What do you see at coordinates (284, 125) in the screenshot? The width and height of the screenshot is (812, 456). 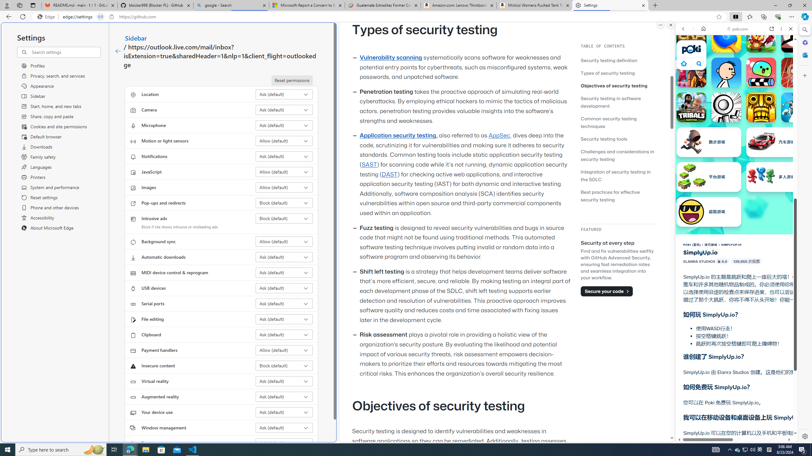 I see `Microphone Ask (default)` at bounding box center [284, 125].